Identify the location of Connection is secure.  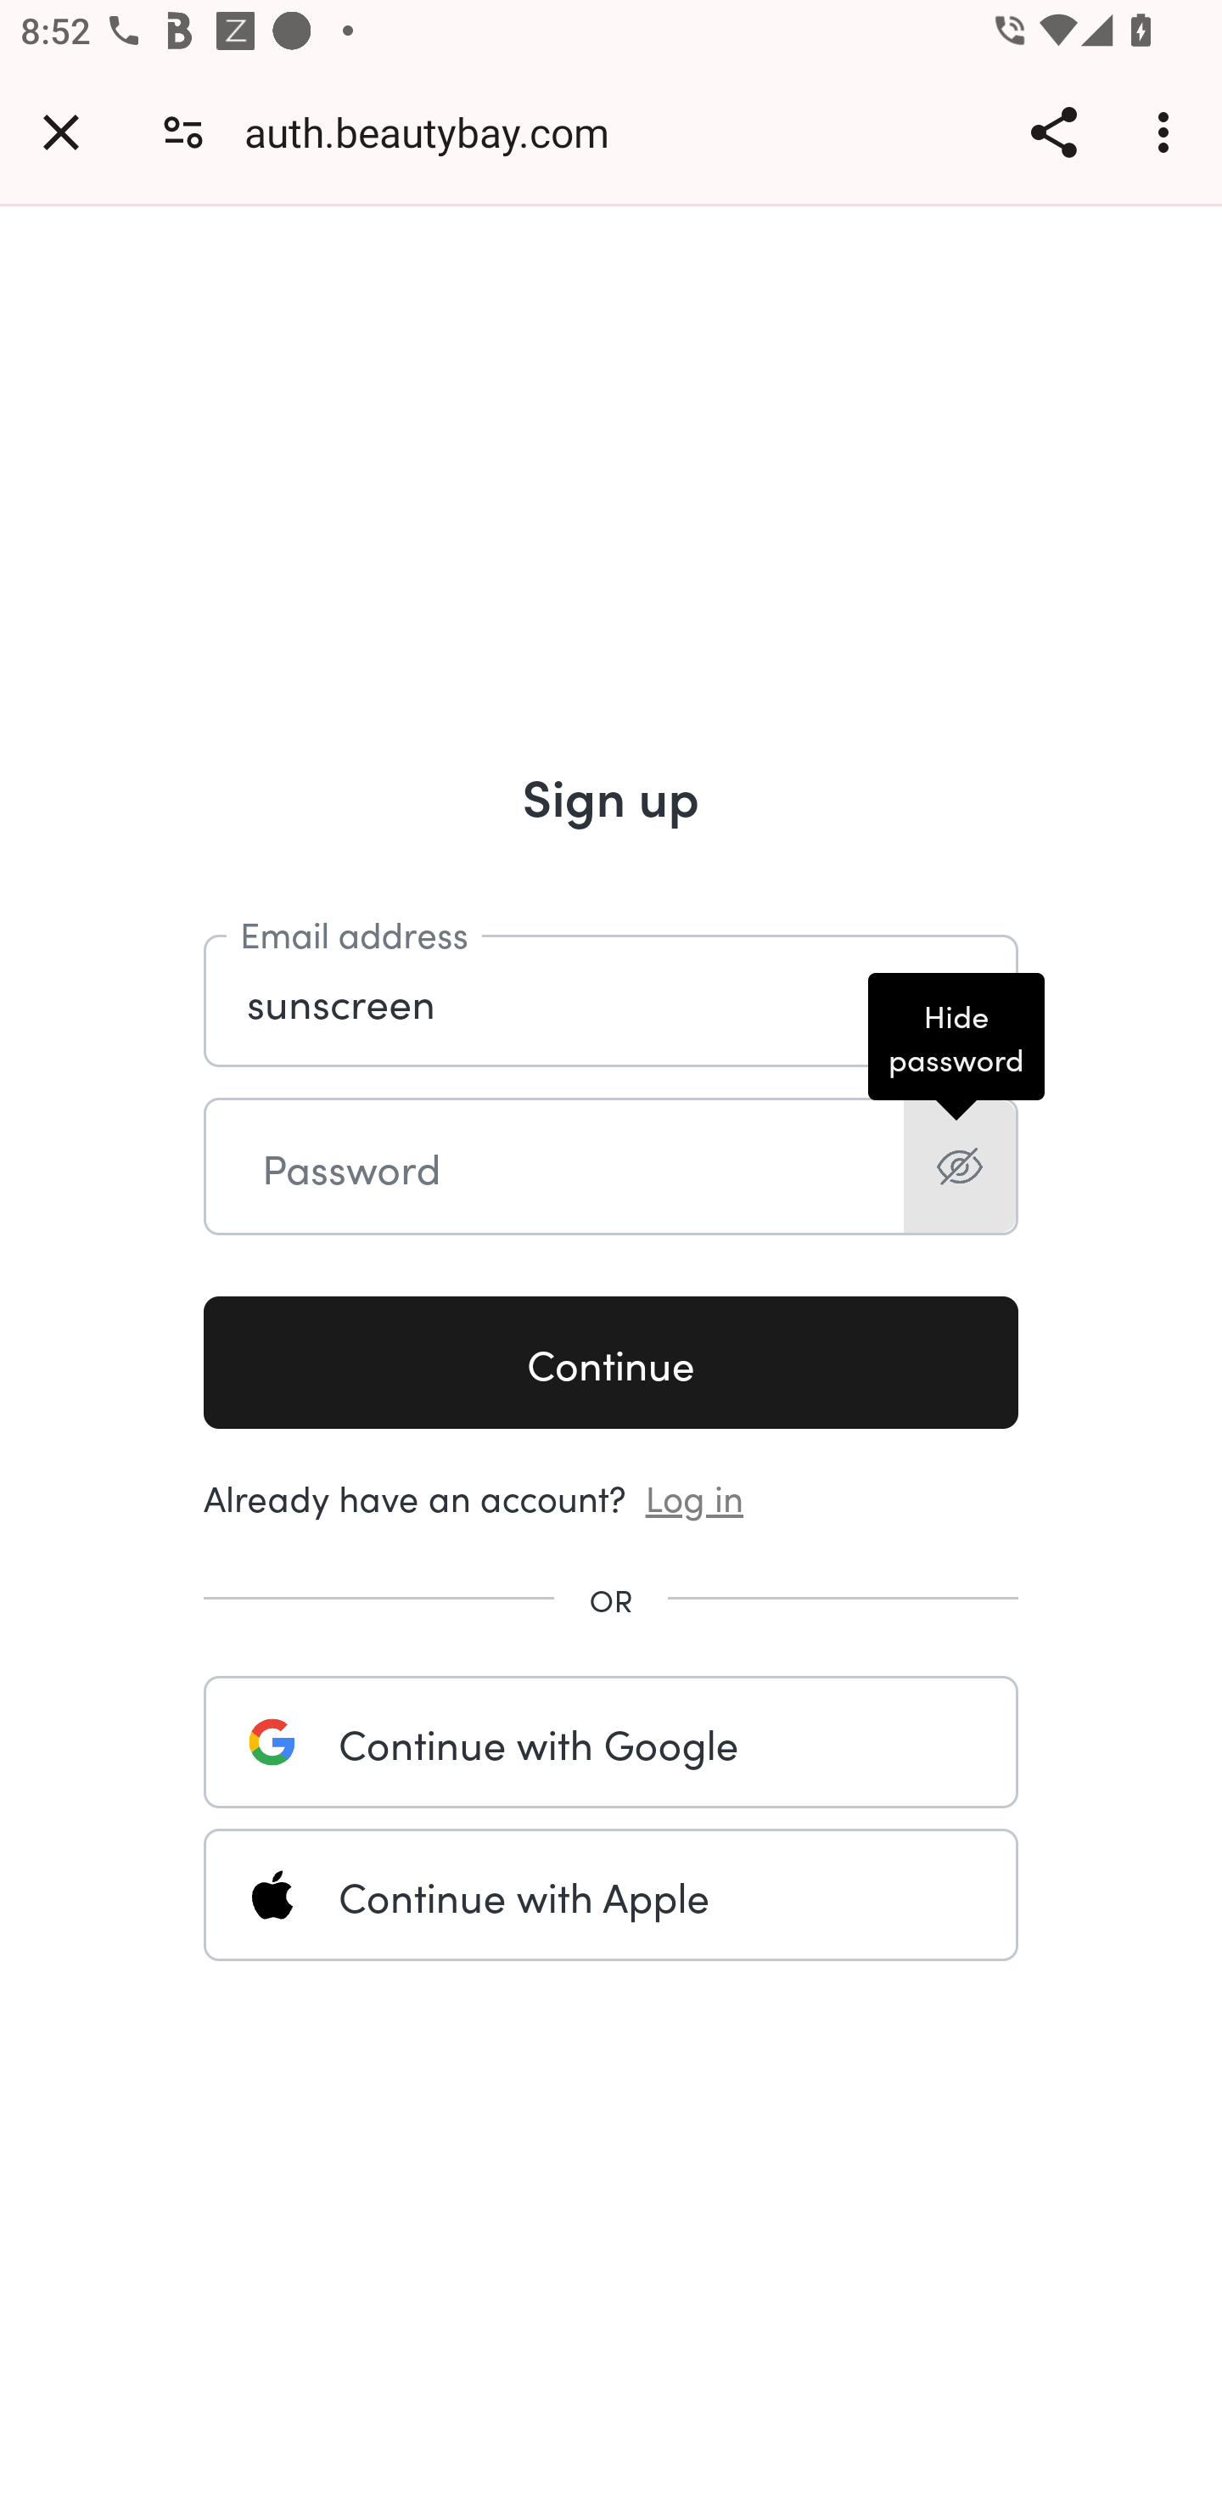
(183, 131).